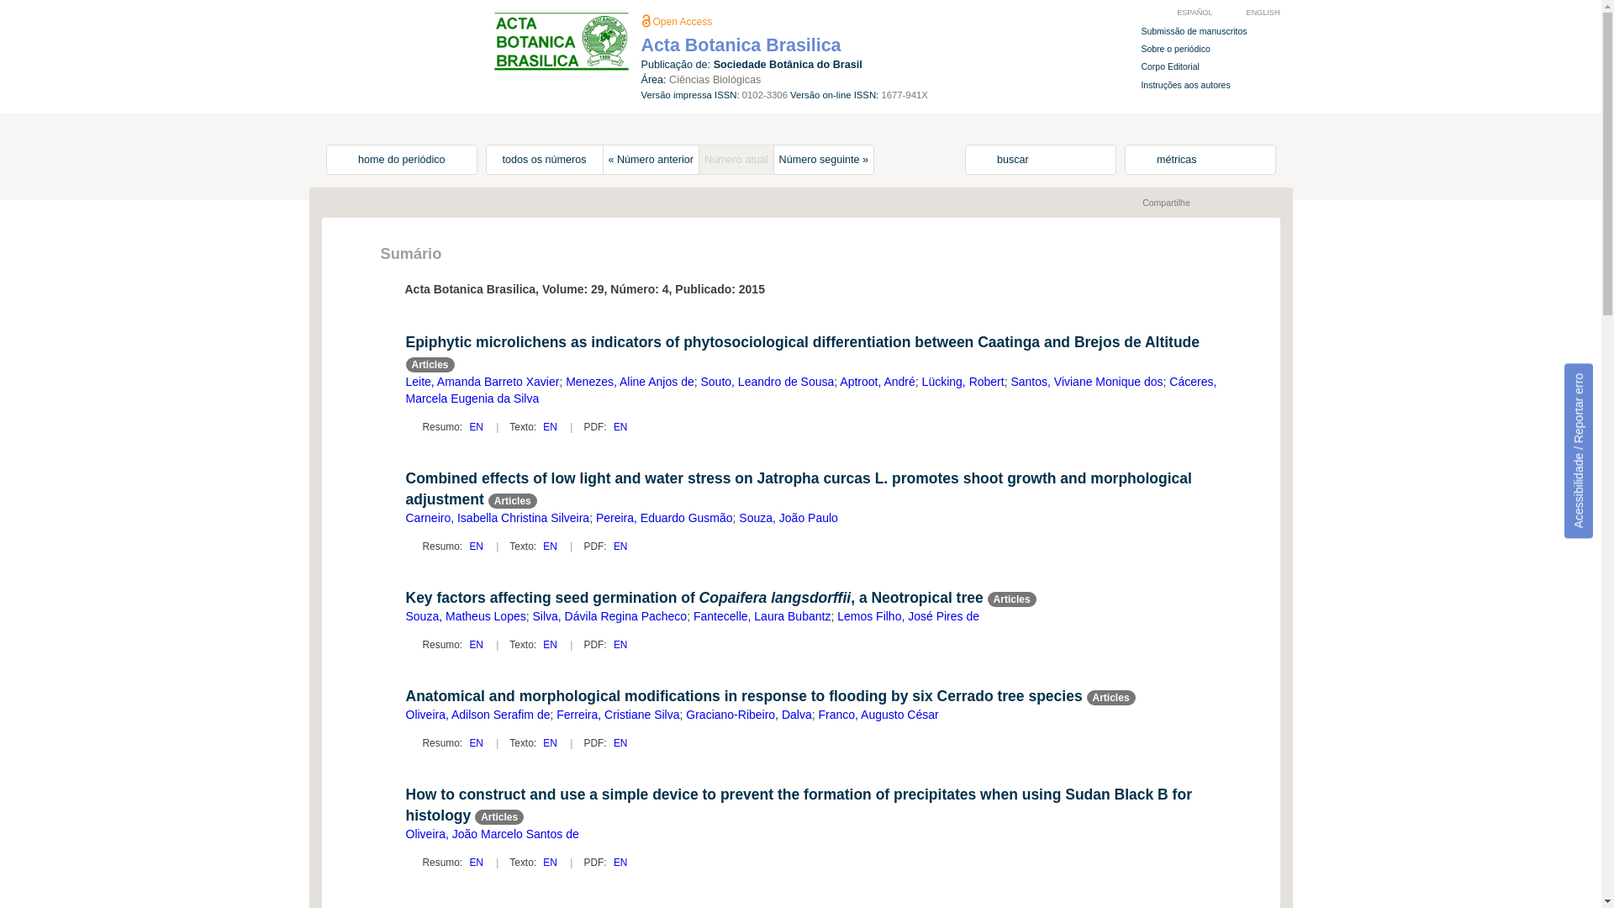  I want to click on Abrir menu, so click(346, 20).